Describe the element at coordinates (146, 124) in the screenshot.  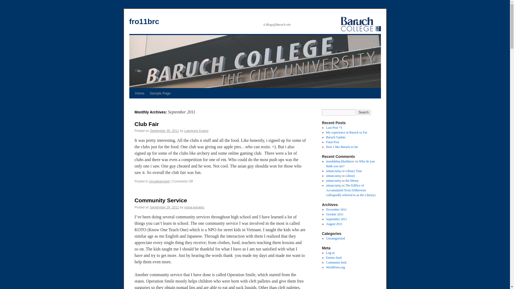
I see `Club Fair` at that location.